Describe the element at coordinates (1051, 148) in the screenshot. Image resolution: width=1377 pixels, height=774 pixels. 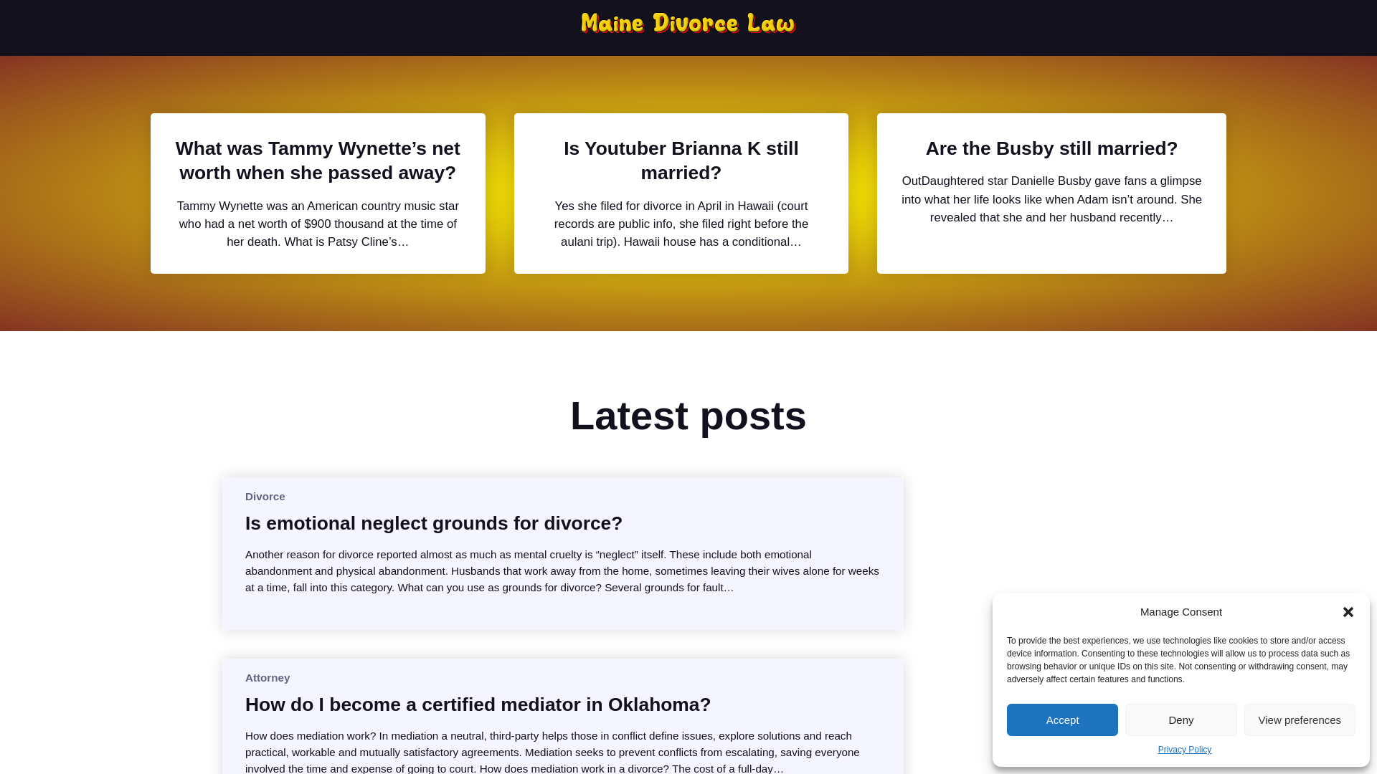
I see `Are the Busby still married?` at that location.